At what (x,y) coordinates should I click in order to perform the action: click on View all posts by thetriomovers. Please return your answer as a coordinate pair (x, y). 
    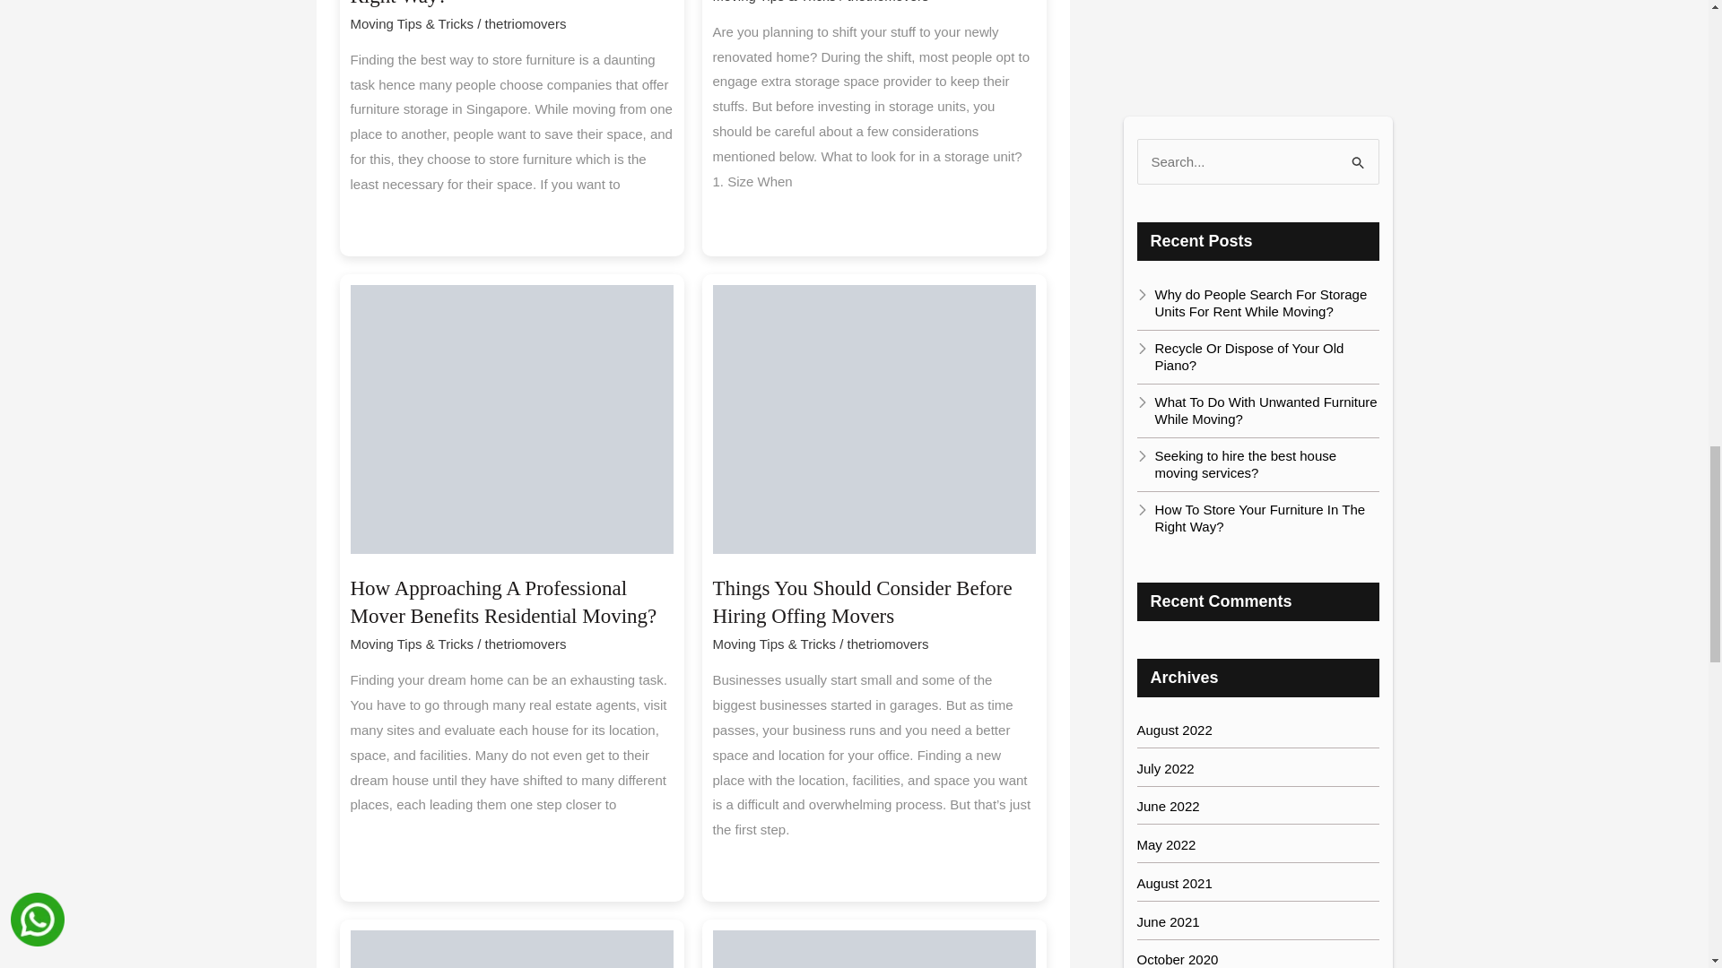
    Looking at the image, I should click on (526, 644).